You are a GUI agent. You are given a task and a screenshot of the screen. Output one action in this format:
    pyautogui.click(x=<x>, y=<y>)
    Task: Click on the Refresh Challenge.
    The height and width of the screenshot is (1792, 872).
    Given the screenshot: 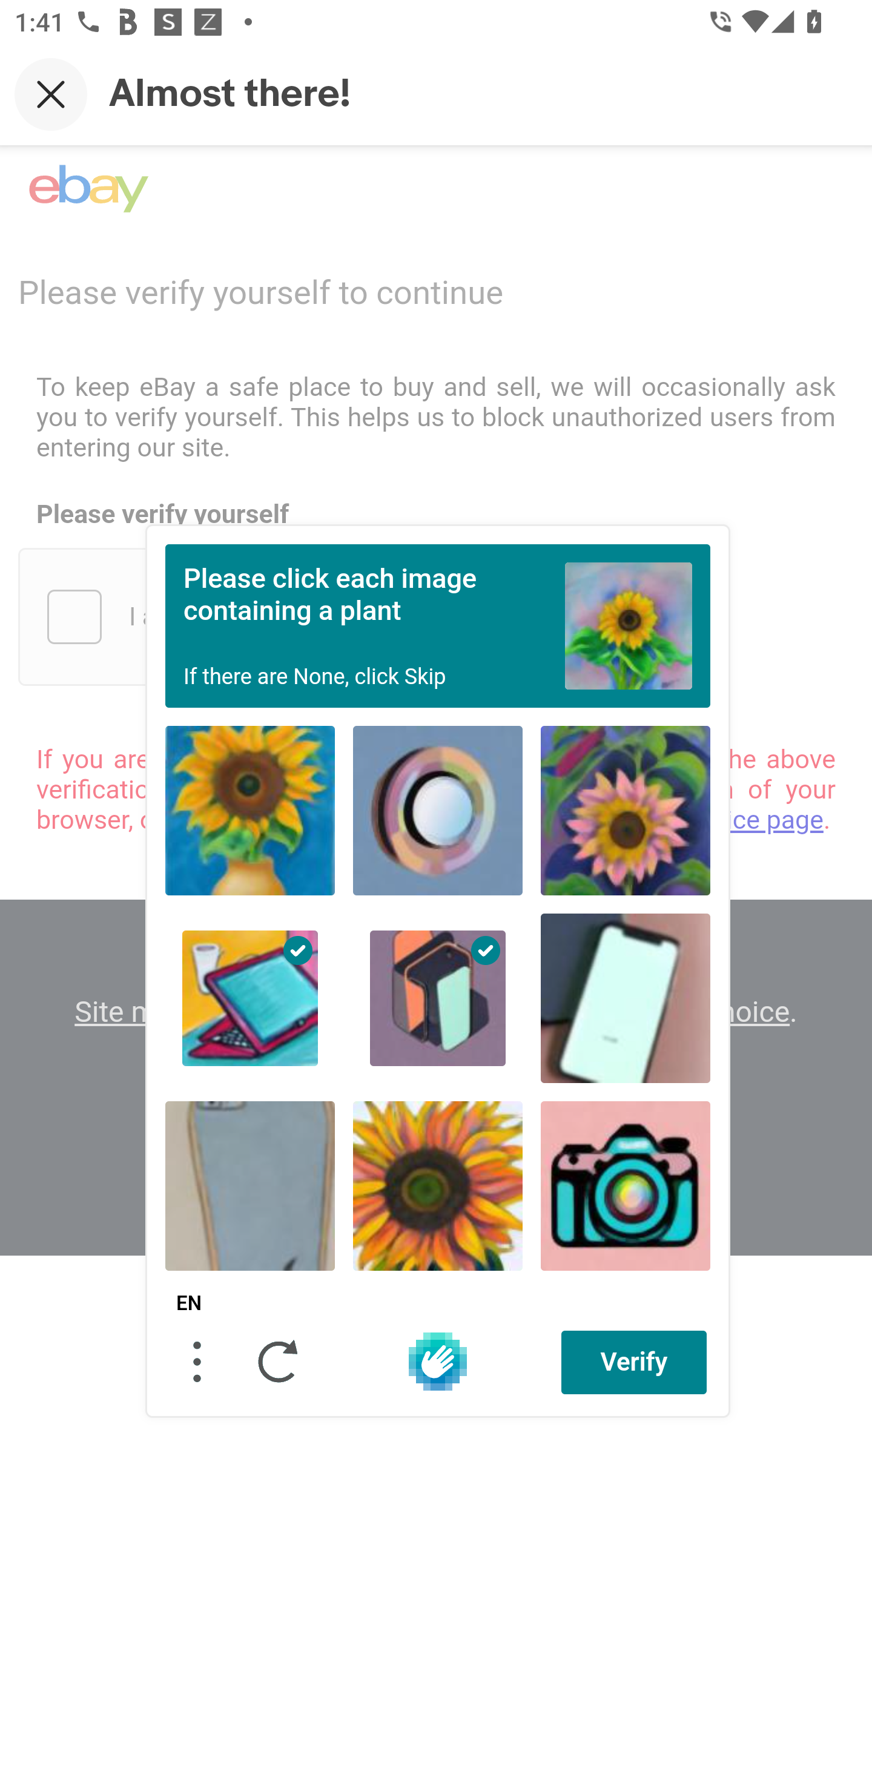 What is the action you would take?
    pyautogui.click(x=279, y=1361)
    